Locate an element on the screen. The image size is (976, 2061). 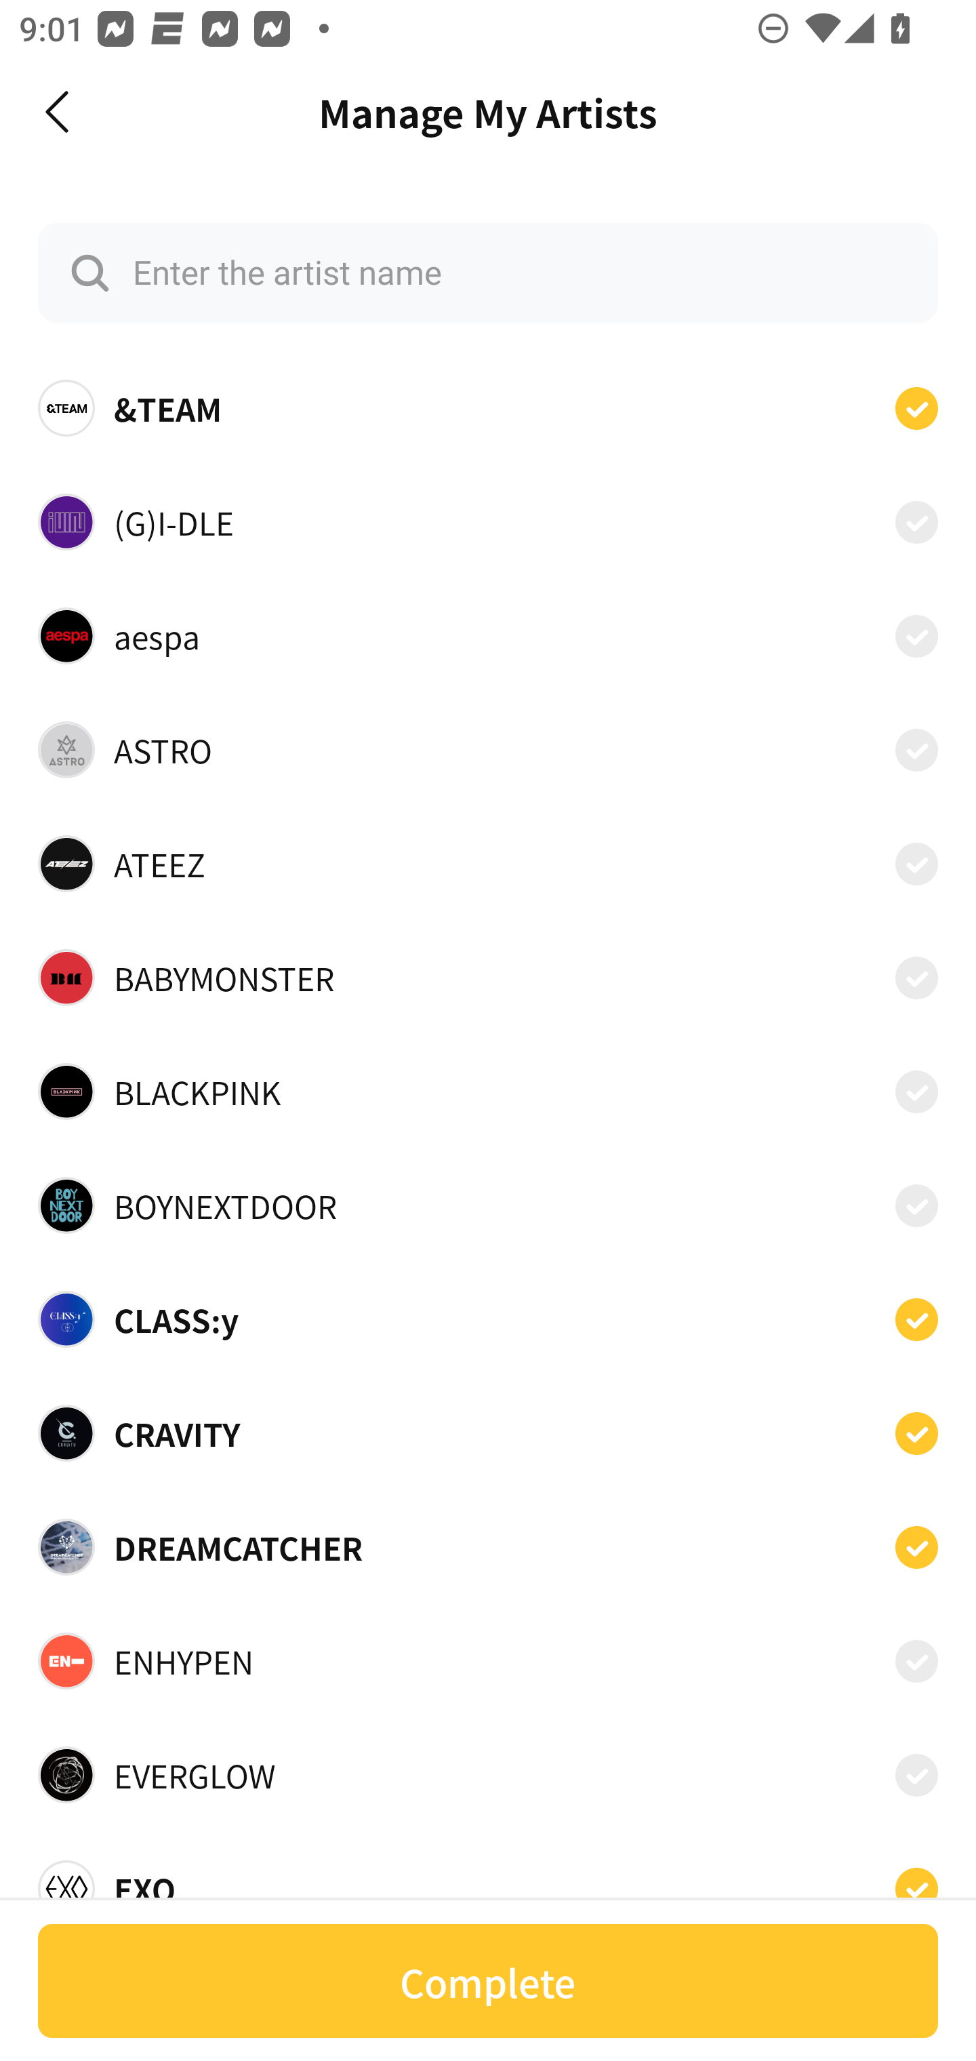
BLACKPINK is located at coordinates (488, 1091).